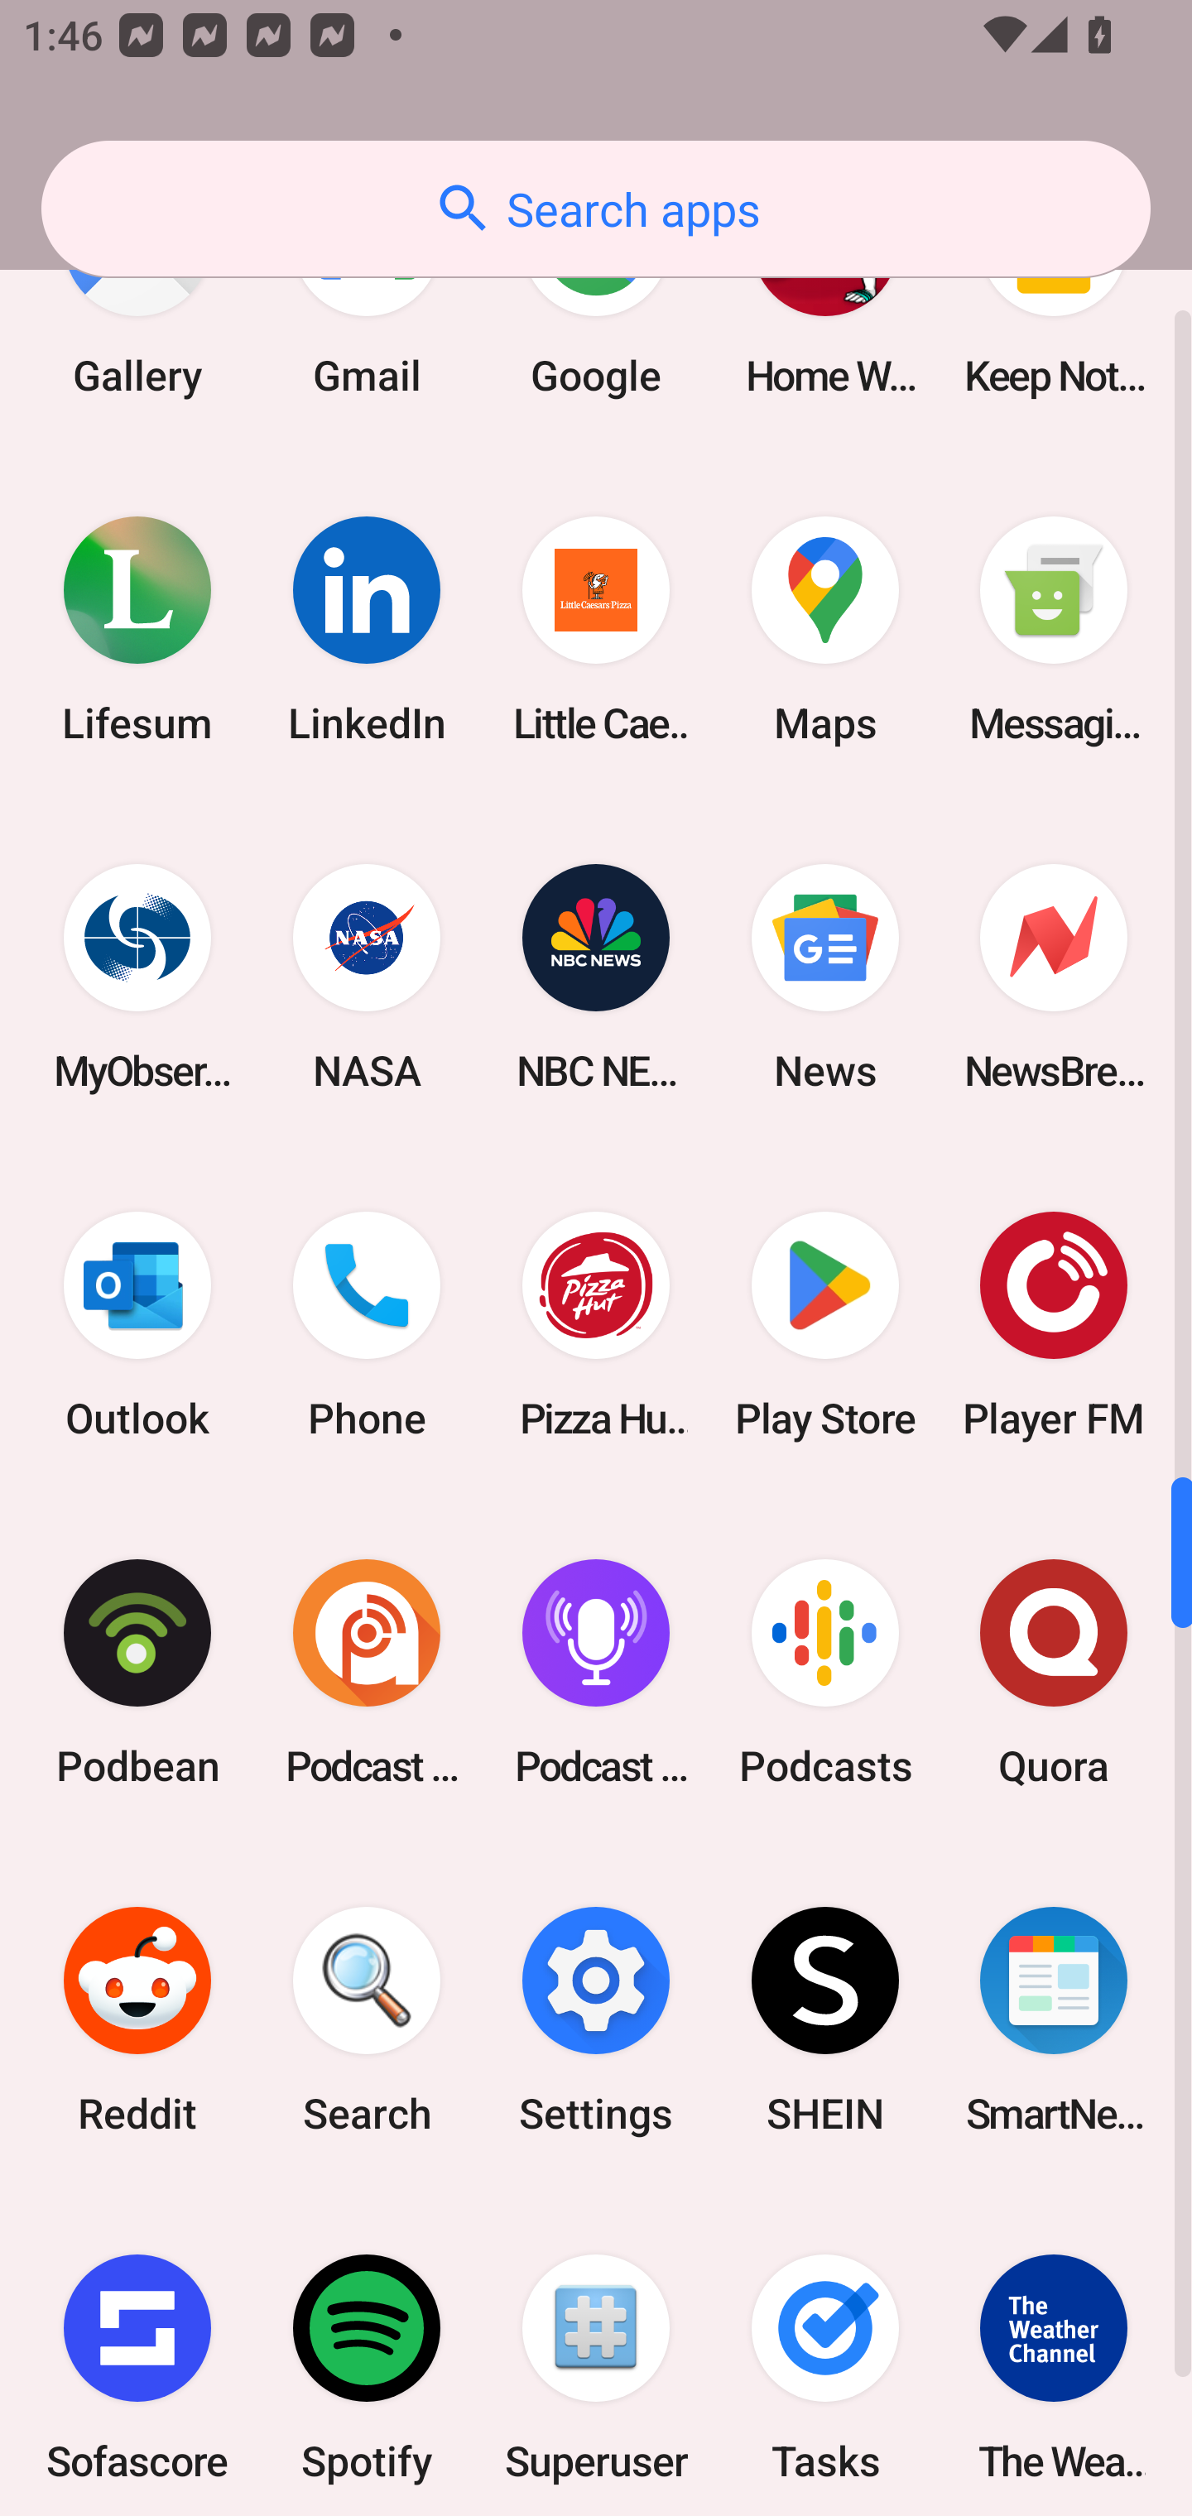 This screenshot has height=2516, width=1192. What do you see at coordinates (367, 1673) in the screenshot?
I see `Podcast Addict` at bounding box center [367, 1673].